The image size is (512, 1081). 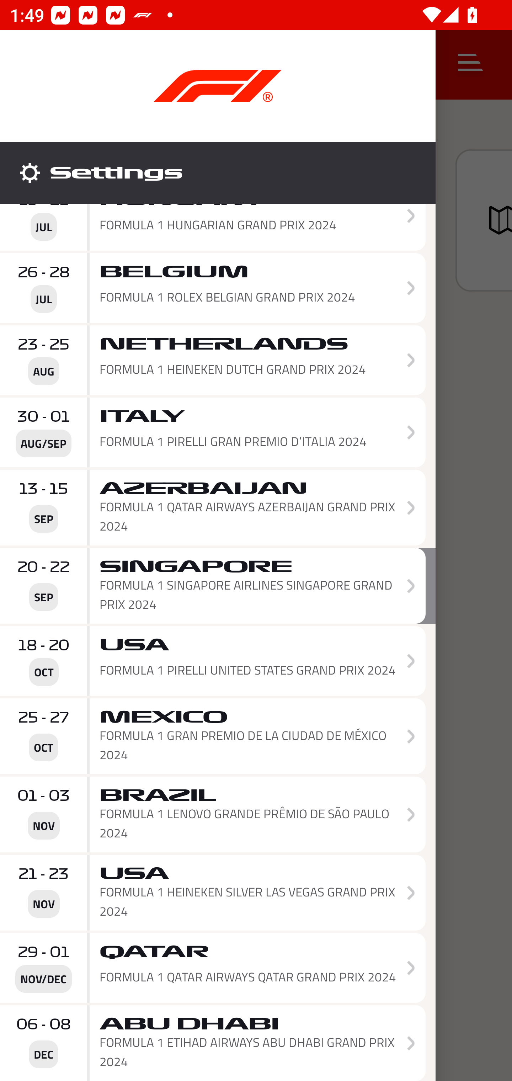 What do you see at coordinates (218, 173) in the screenshot?
I see `Settings` at bounding box center [218, 173].